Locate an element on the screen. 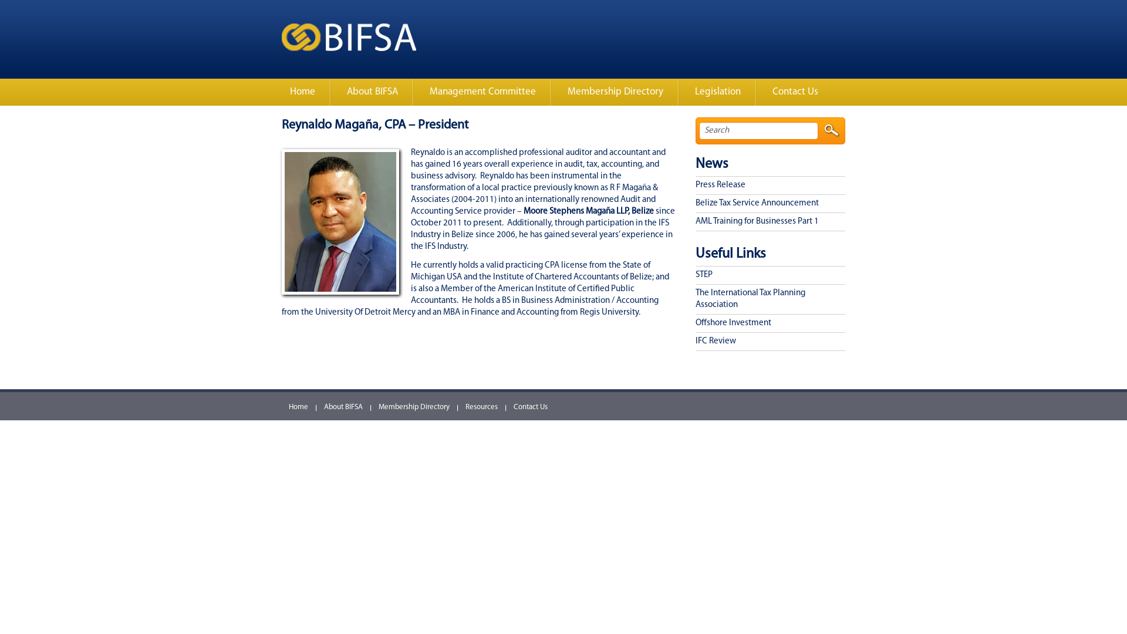  BIFSA is located at coordinates (349, 49).